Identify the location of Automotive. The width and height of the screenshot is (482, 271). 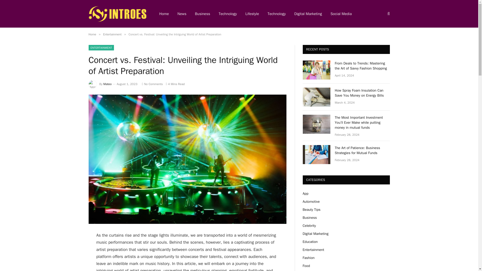
(311, 201).